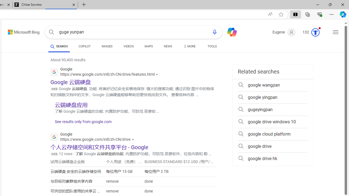 The image size is (349, 196). I want to click on Minimize, so click(317, 4).